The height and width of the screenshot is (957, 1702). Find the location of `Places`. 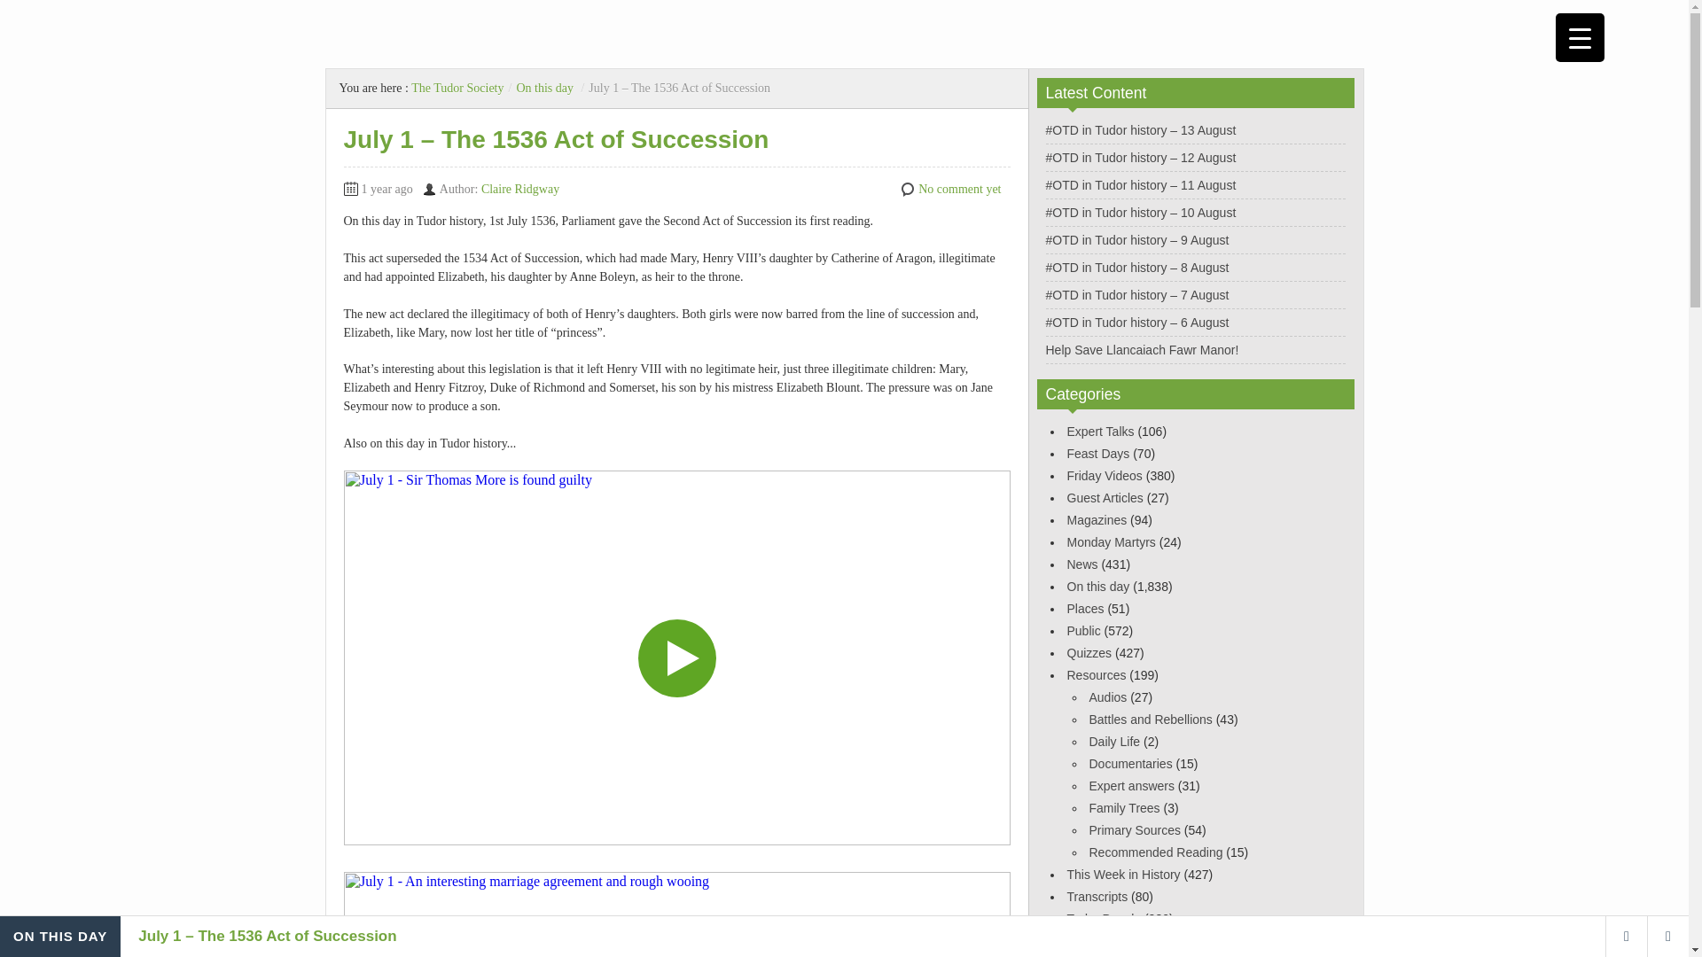

Places is located at coordinates (1085, 609).